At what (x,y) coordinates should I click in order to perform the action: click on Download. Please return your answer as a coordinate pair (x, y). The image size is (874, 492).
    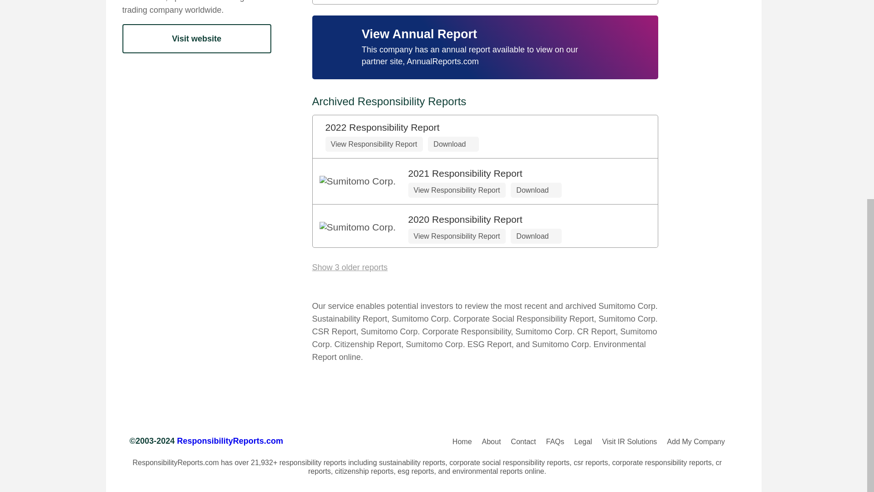
    Looking at the image, I should click on (535, 190).